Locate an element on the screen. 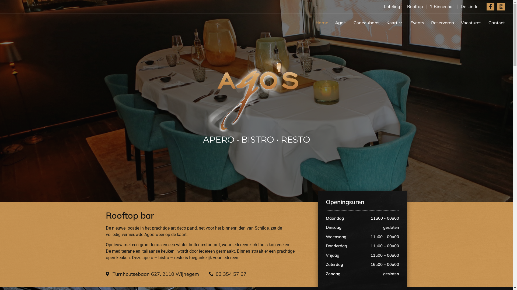  Contact is located at coordinates (493, 23).